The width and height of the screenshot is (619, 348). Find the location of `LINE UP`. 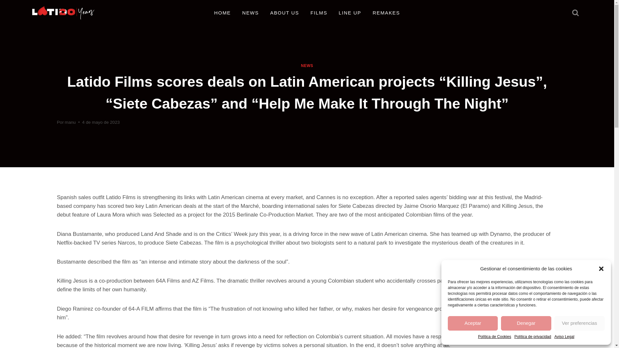

LINE UP is located at coordinates (350, 13).